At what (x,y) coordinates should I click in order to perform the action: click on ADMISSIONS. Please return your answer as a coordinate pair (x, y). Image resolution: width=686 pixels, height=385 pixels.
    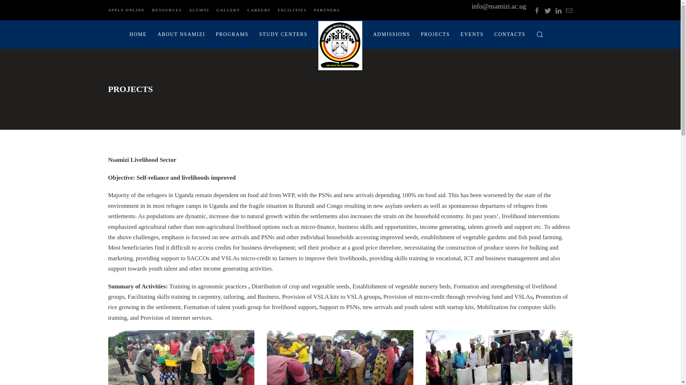
    Looking at the image, I should click on (392, 35).